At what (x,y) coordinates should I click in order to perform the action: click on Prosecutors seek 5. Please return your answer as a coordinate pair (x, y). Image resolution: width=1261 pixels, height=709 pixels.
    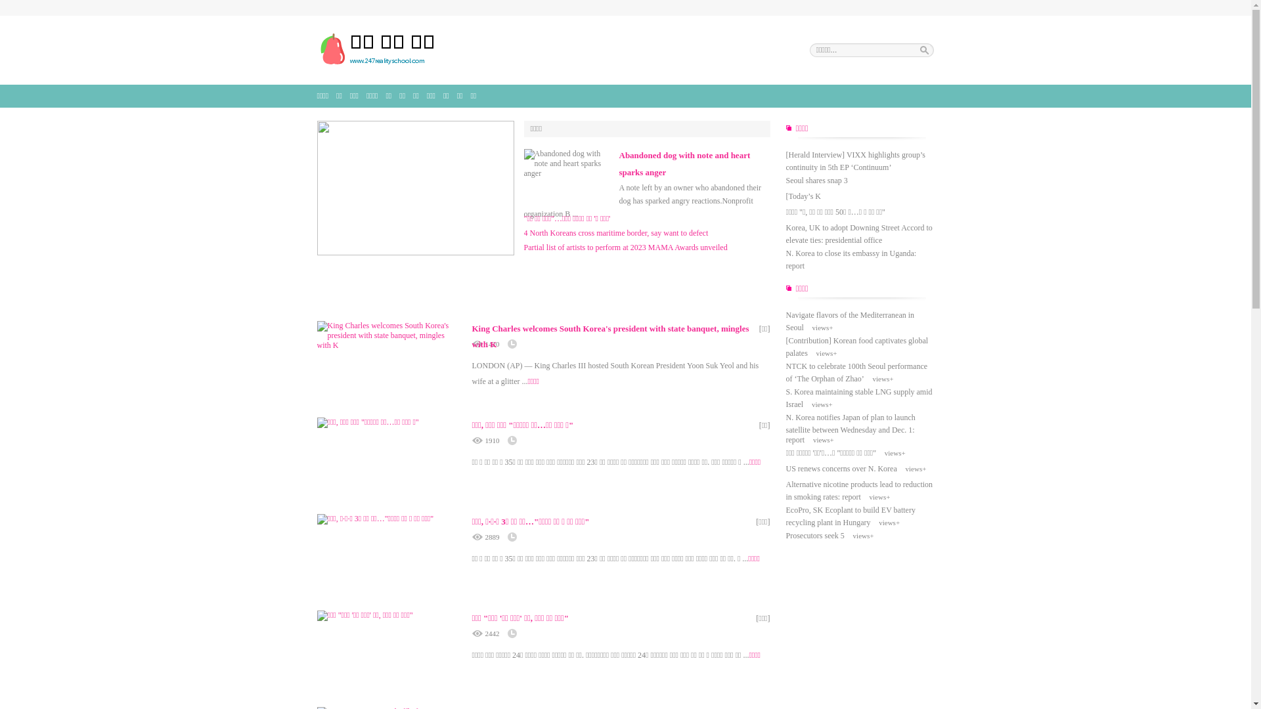
    Looking at the image, I should click on (814, 536).